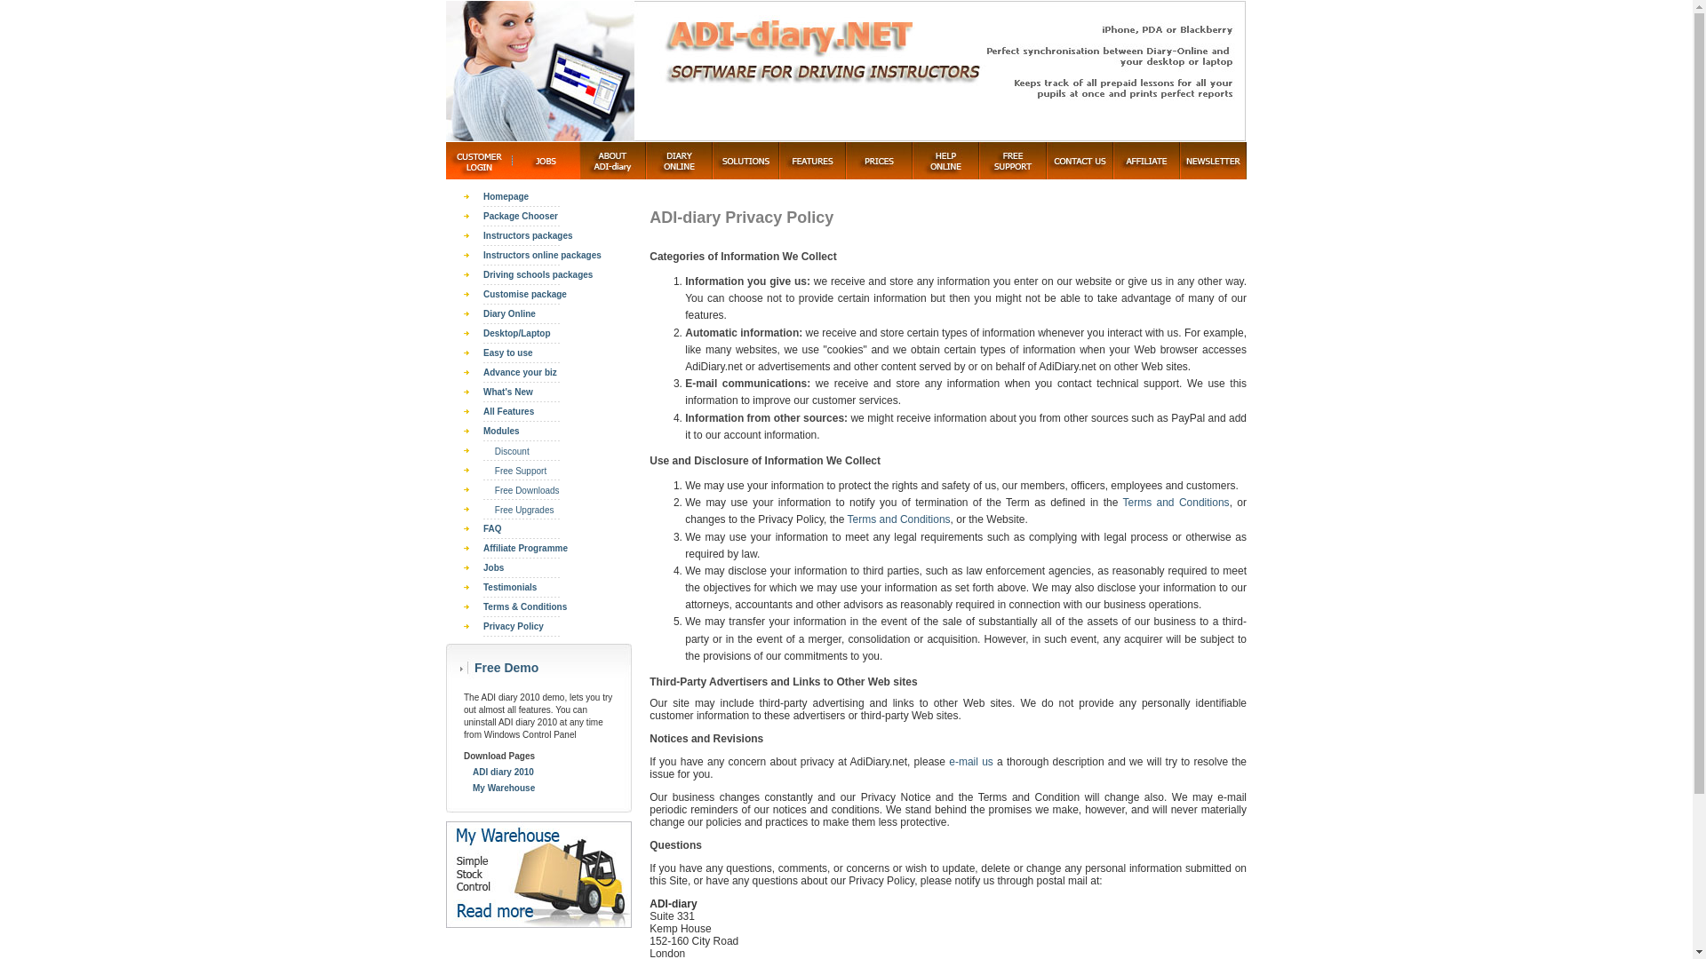 The image size is (1706, 959). What do you see at coordinates (524, 294) in the screenshot?
I see `Customise package` at bounding box center [524, 294].